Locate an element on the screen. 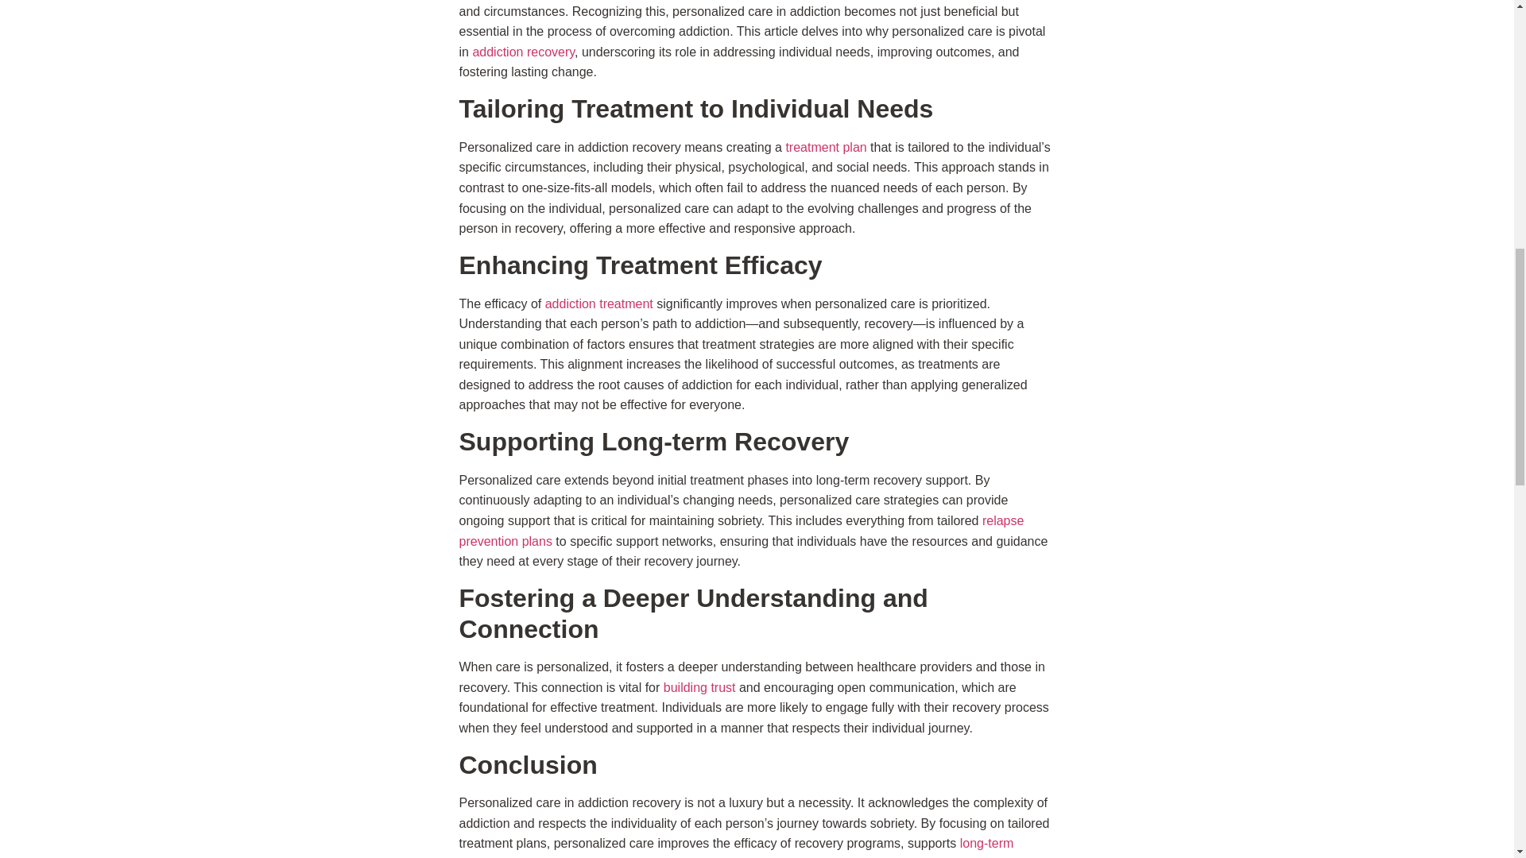 The width and height of the screenshot is (1526, 858). addiction recovery is located at coordinates (523, 52).